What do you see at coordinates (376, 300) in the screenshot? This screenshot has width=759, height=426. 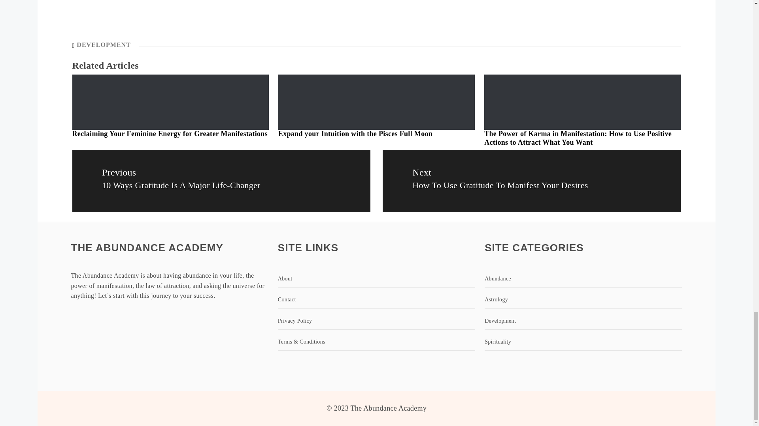 I see `Contact` at bounding box center [376, 300].